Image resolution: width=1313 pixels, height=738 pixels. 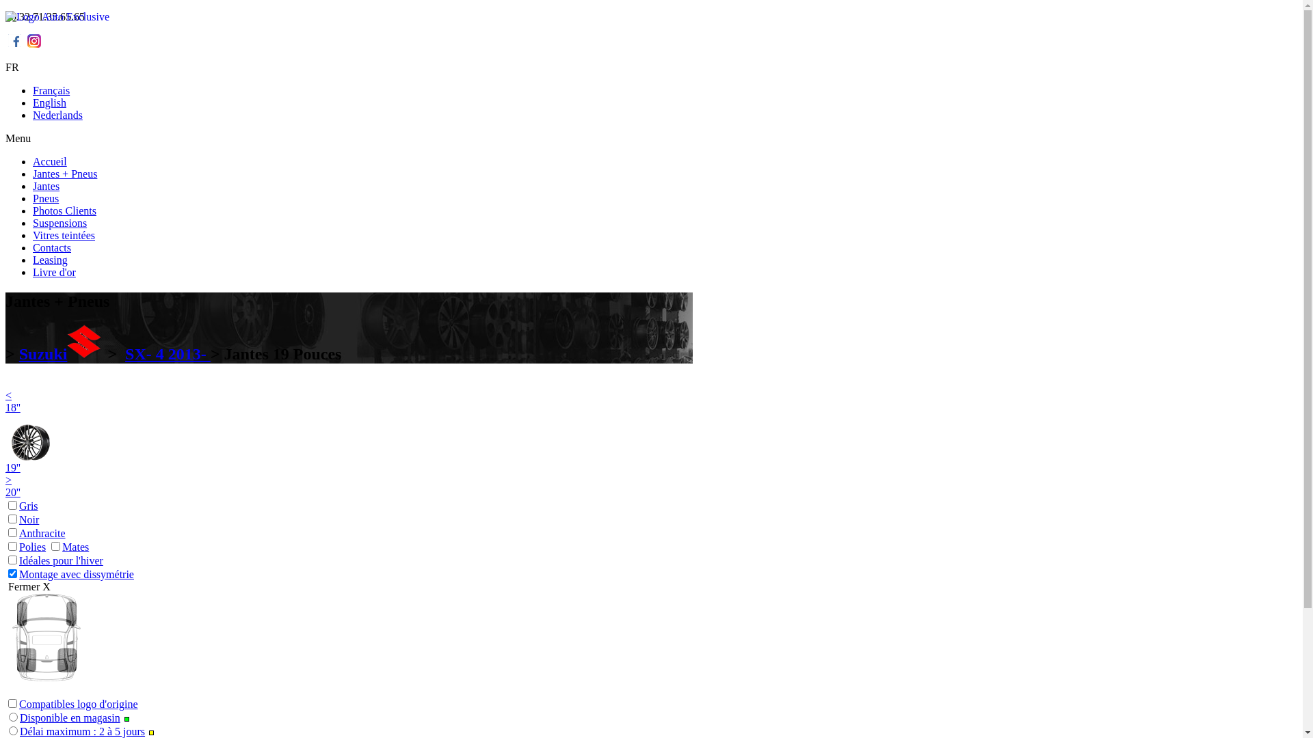 I want to click on Livre d'or, so click(x=55, y=272).